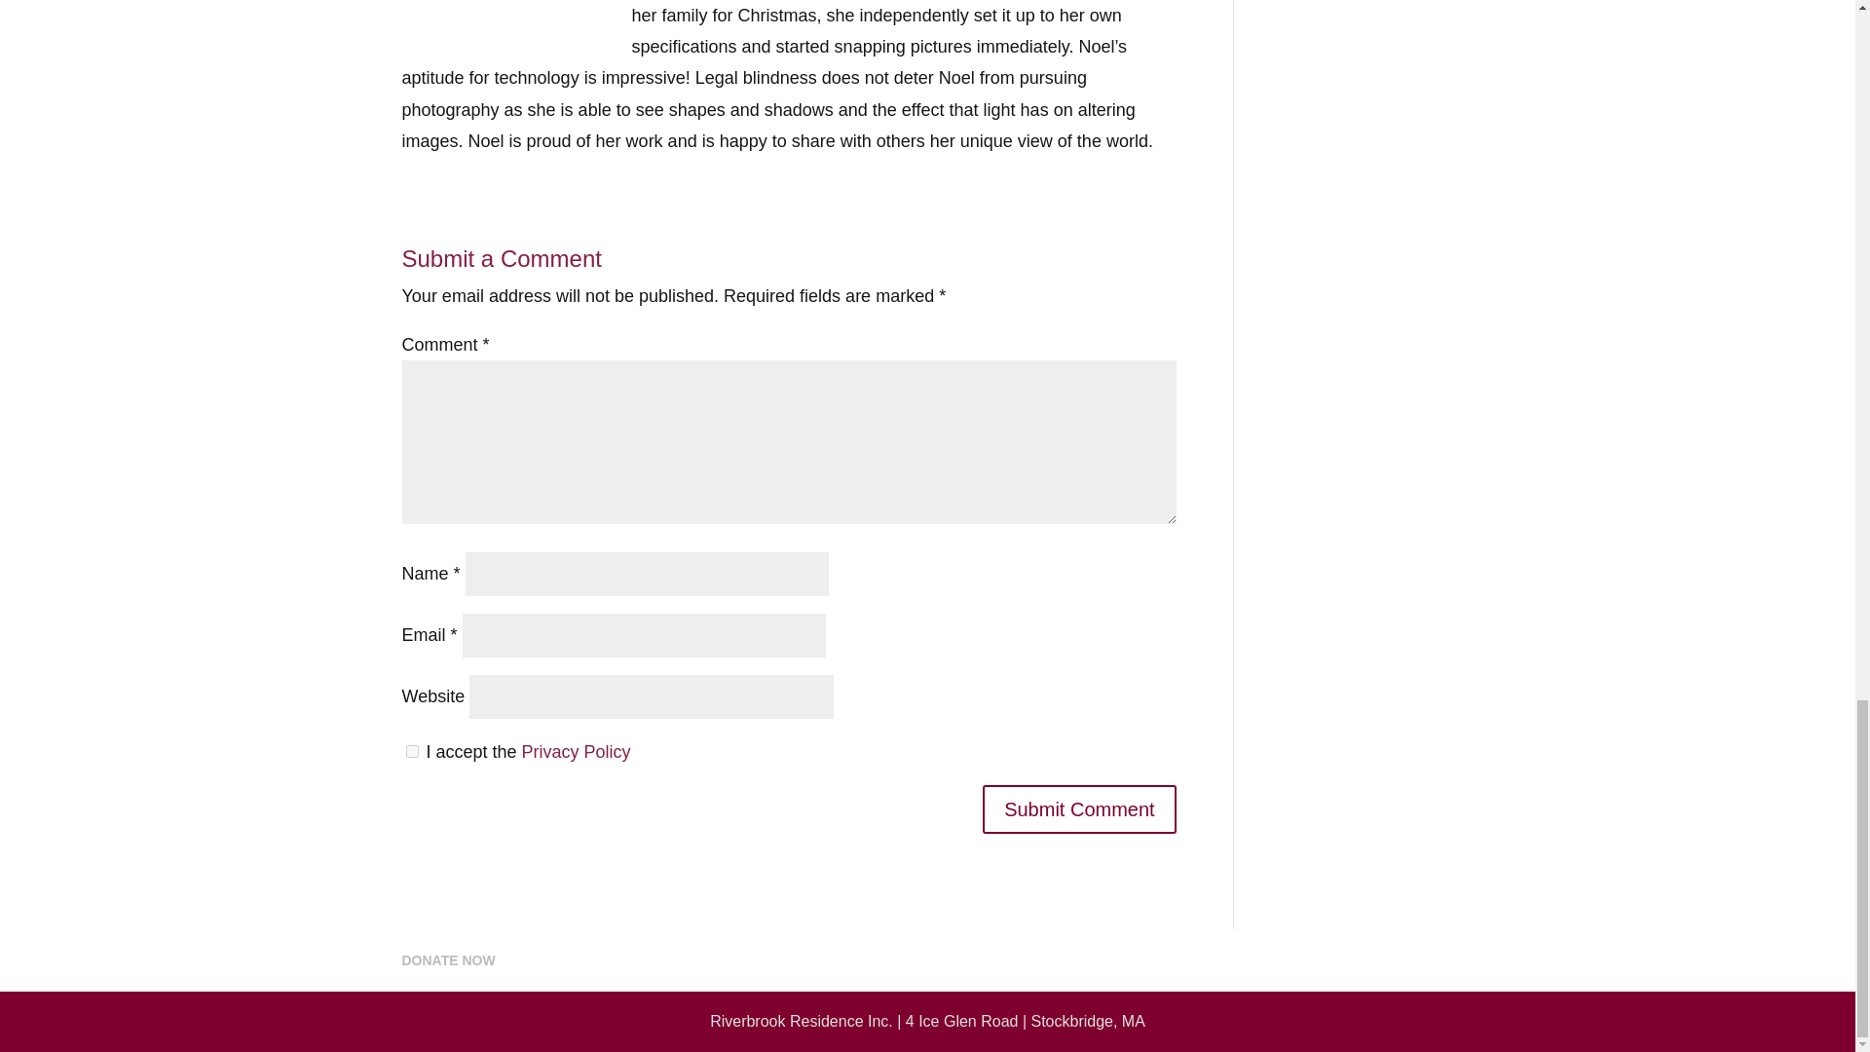 The image size is (1870, 1052). I want to click on Privacy Policy, so click(577, 752).